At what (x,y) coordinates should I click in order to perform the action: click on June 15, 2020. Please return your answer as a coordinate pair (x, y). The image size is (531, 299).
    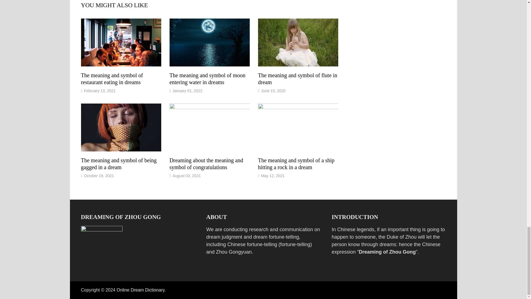
    Looking at the image, I should click on (273, 91).